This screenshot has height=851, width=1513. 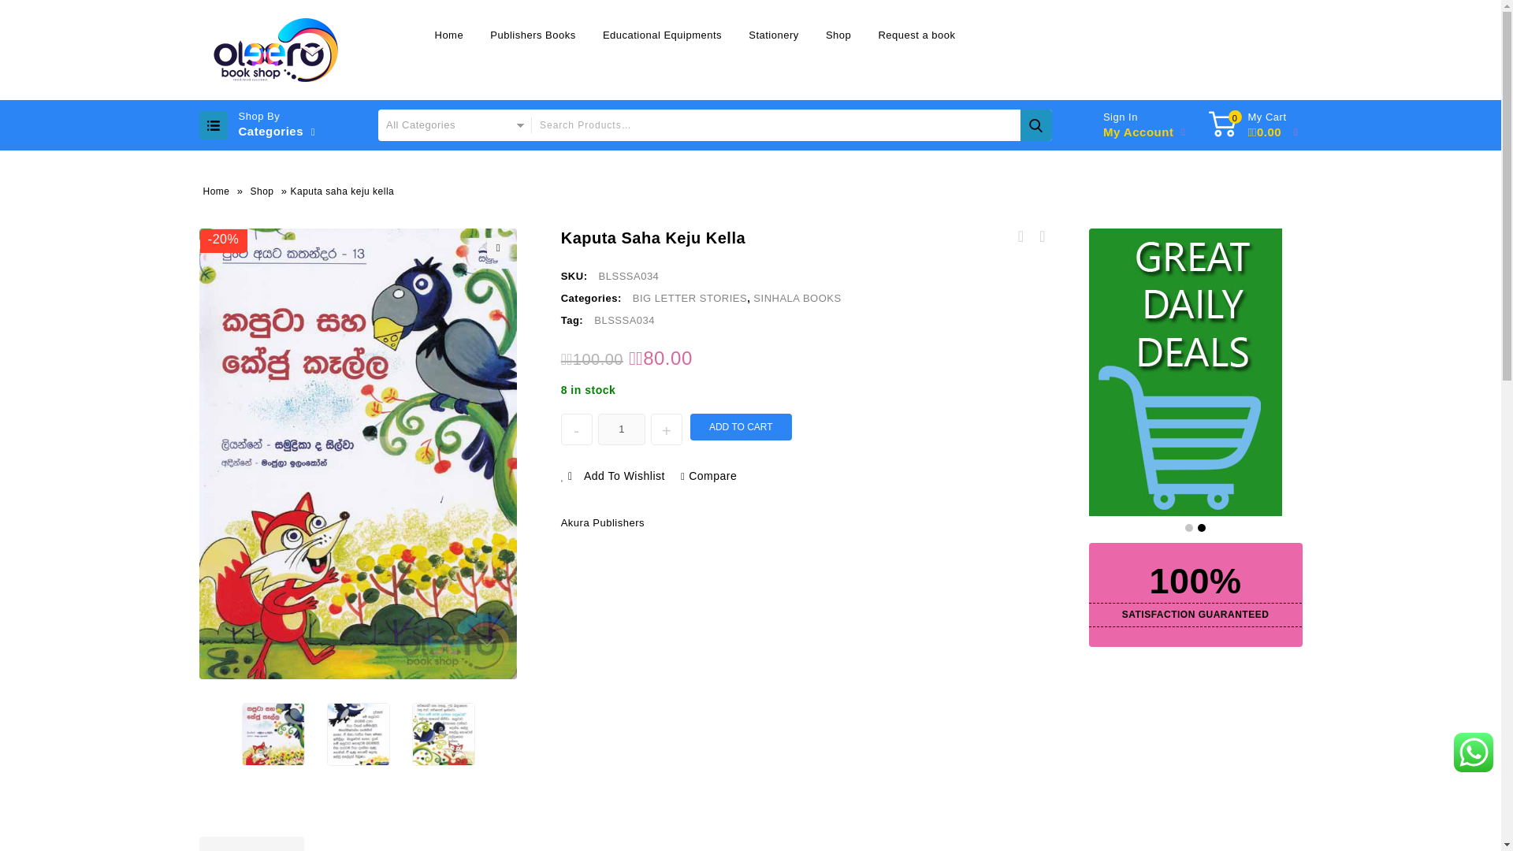 I want to click on -, so click(x=577, y=429).